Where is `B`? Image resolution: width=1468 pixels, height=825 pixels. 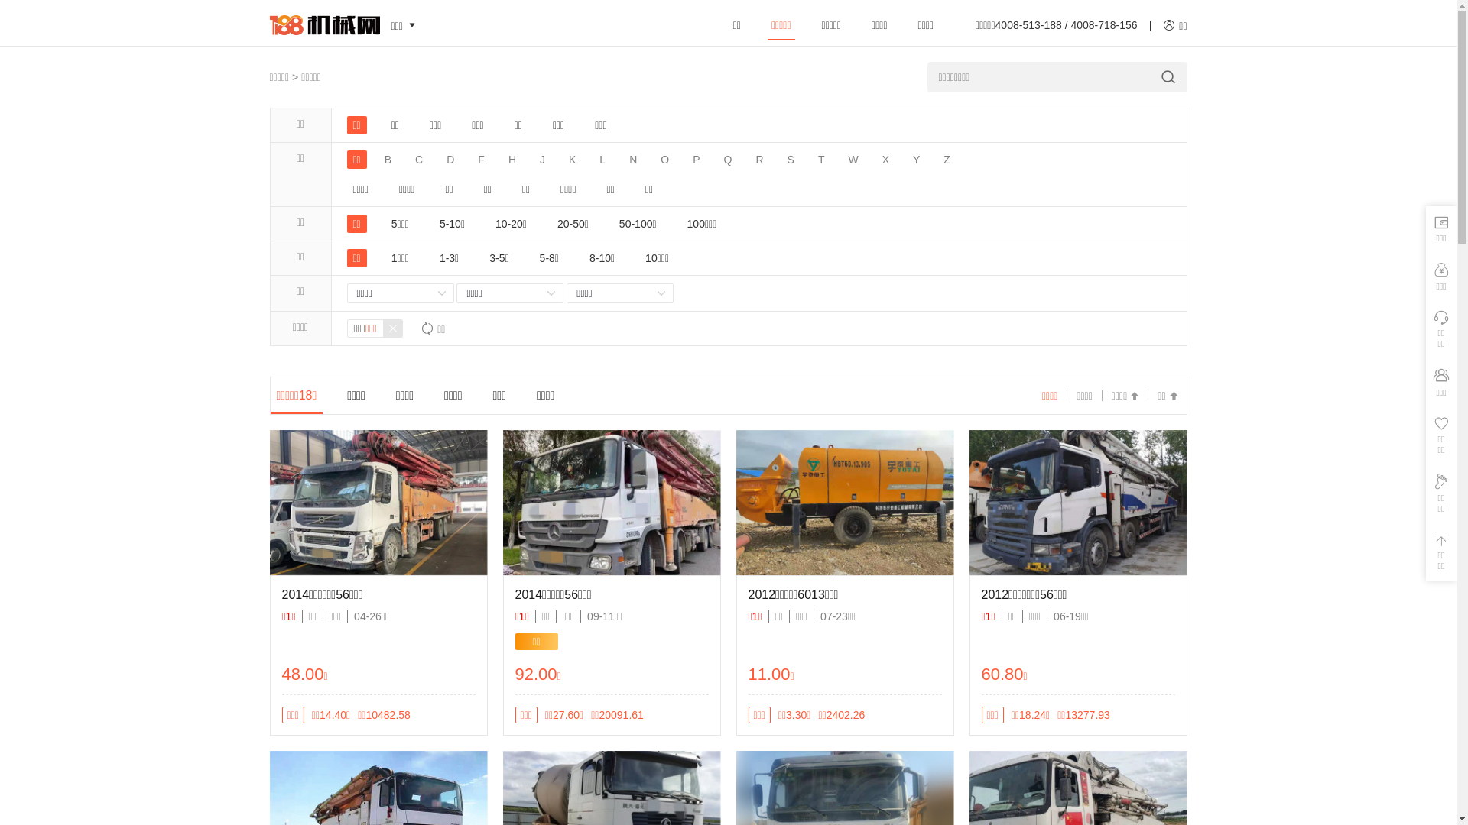
B is located at coordinates (388, 160).